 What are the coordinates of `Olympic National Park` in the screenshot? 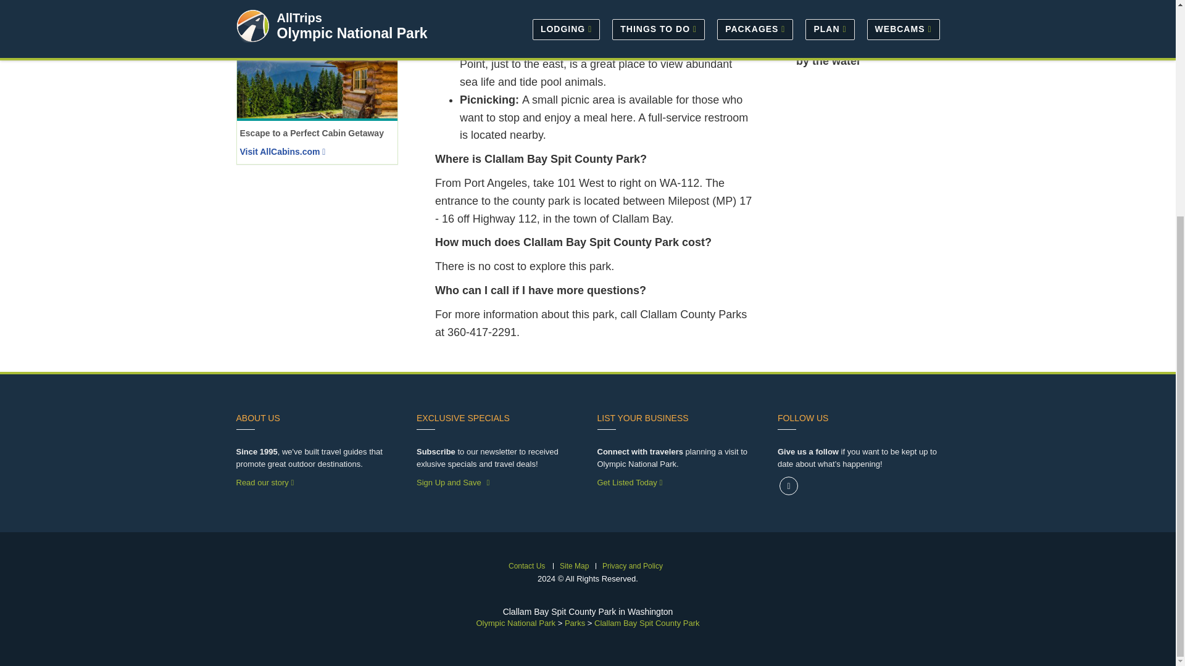 It's located at (516, 623).